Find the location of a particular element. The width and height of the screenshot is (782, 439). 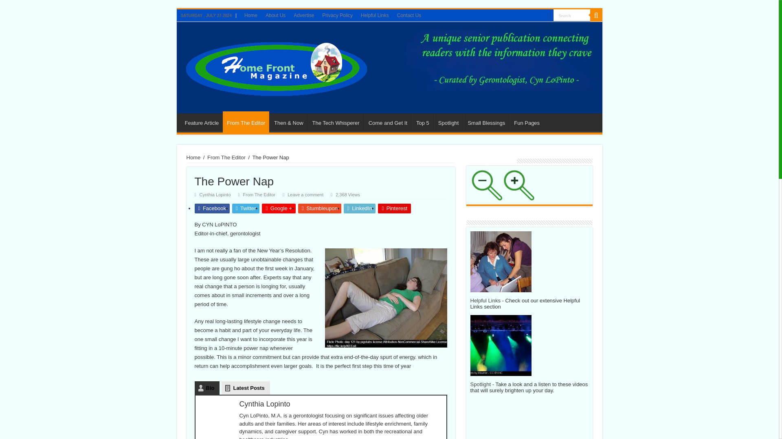

Home is located at coordinates (250, 15).